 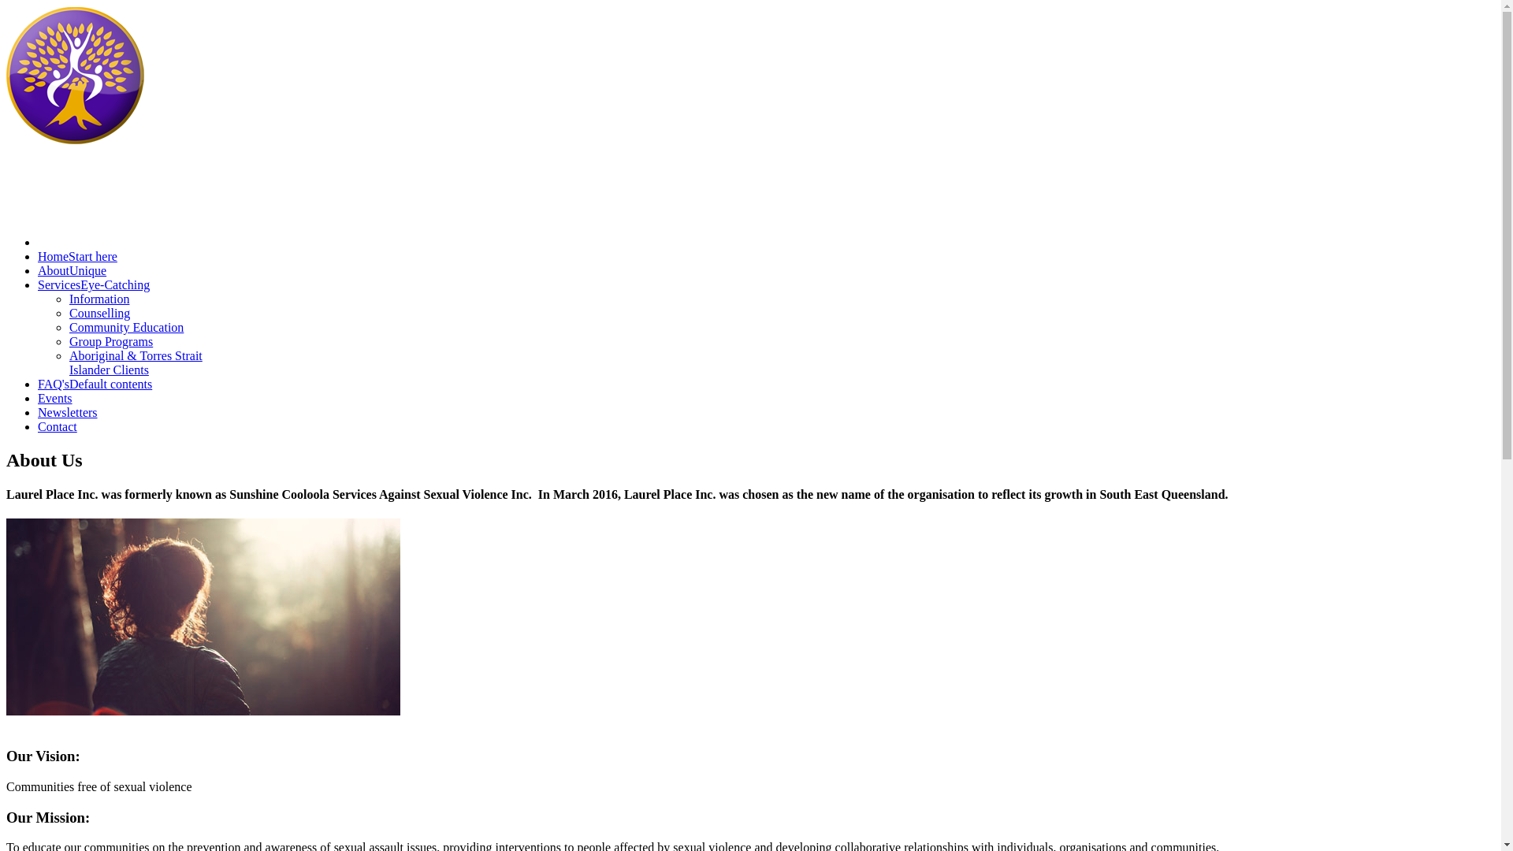 I want to click on AboutUnique, so click(x=72, y=271).